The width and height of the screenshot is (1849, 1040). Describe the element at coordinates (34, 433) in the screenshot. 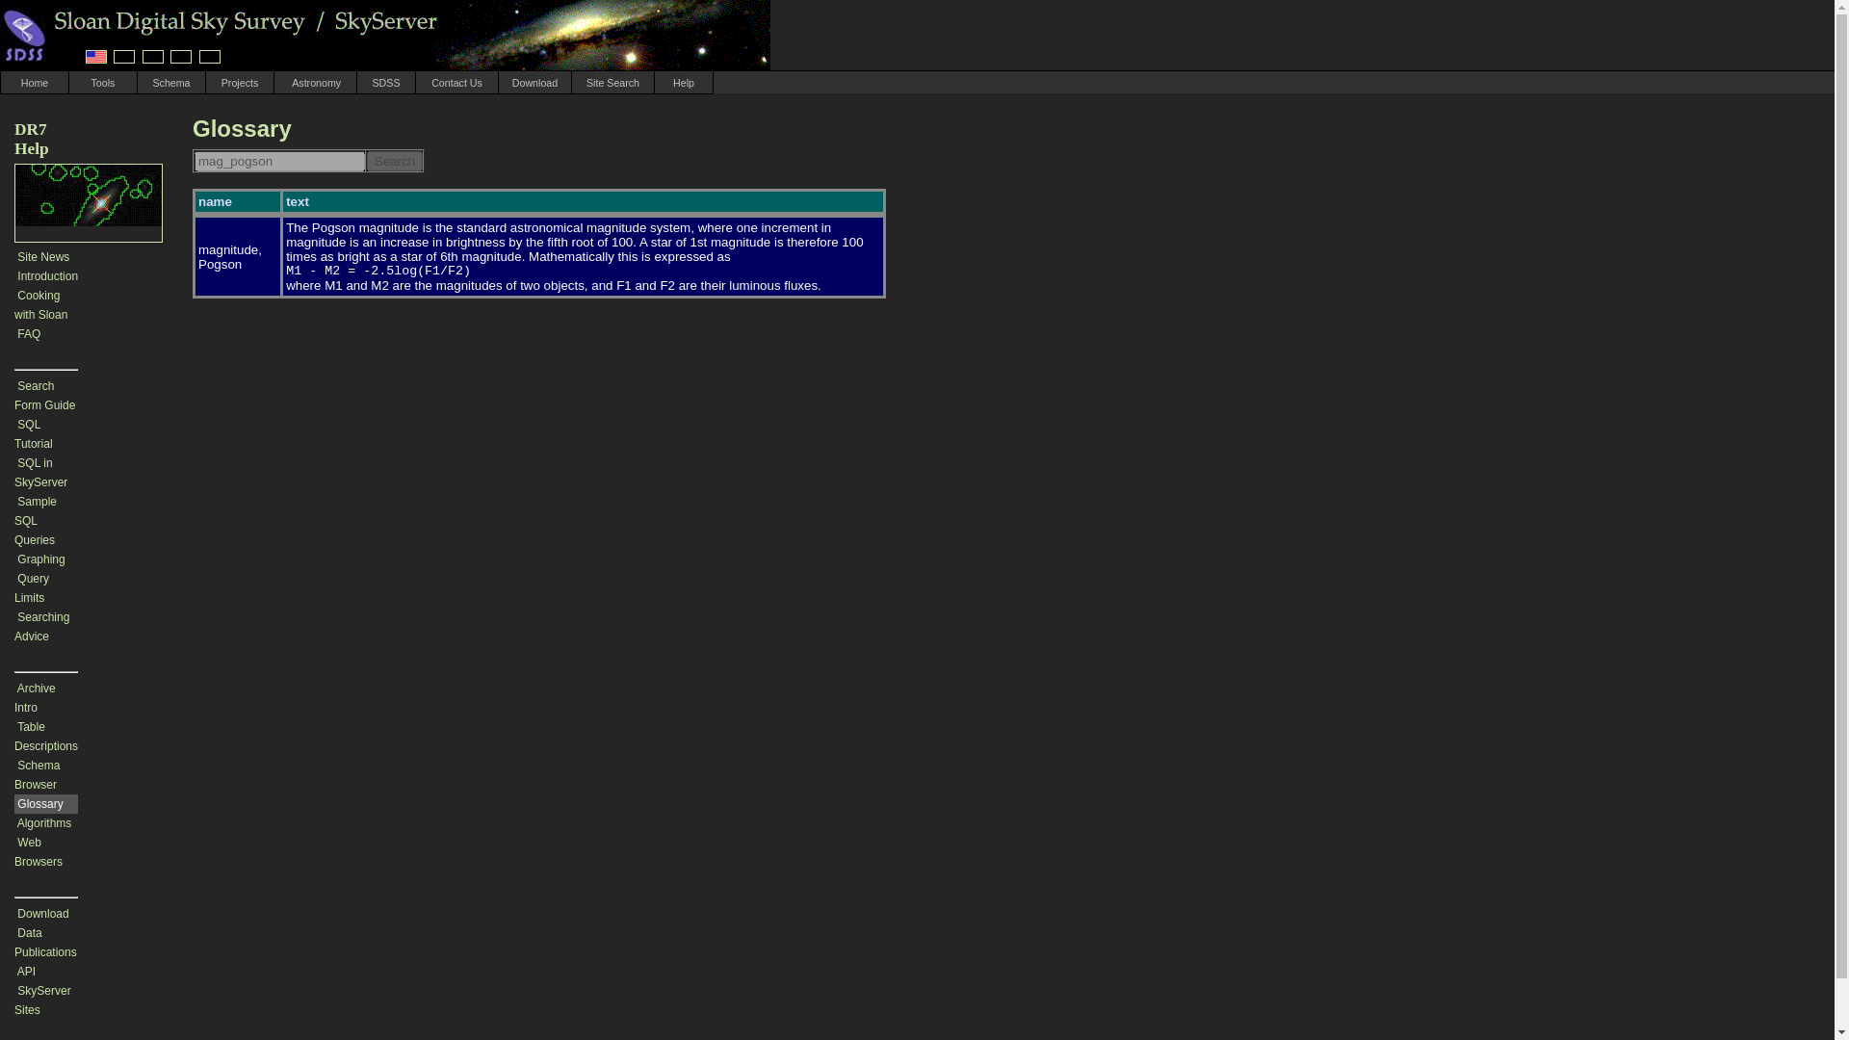

I see `SQL Tutorial` at that location.